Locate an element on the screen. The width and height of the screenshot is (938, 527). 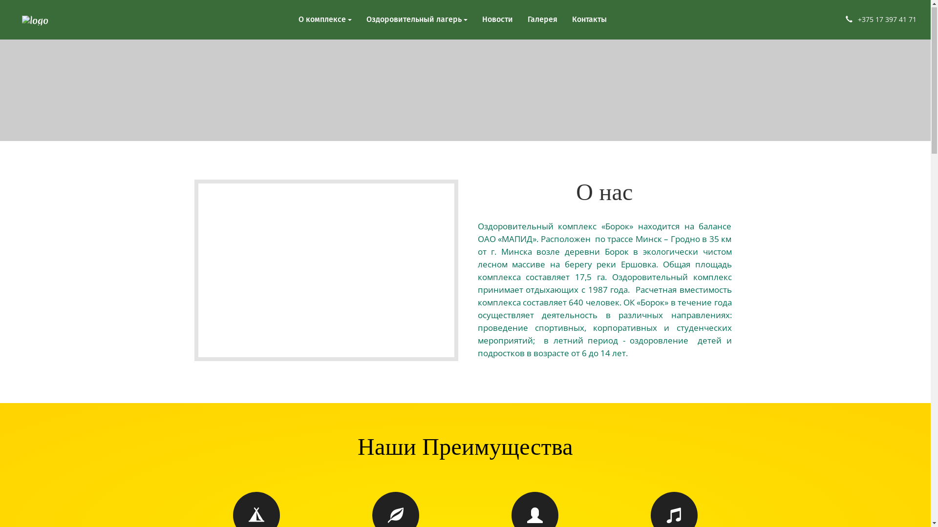
+375 17 397 41 71 is located at coordinates (887, 20).